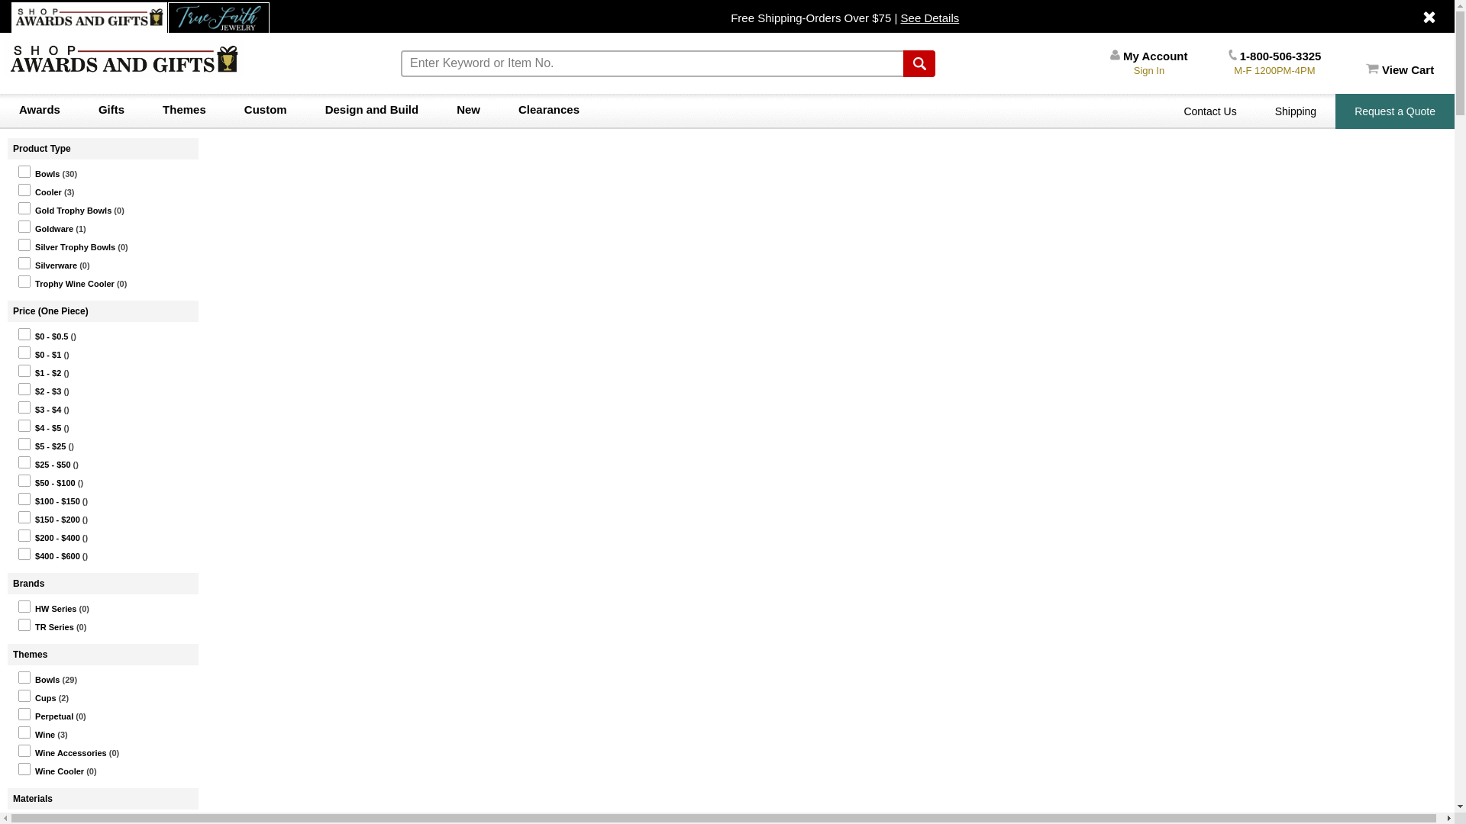 The width and height of the screenshot is (1466, 824). What do you see at coordinates (23, 499) in the screenshot?
I see `100 150` at bounding box center [23, 499].